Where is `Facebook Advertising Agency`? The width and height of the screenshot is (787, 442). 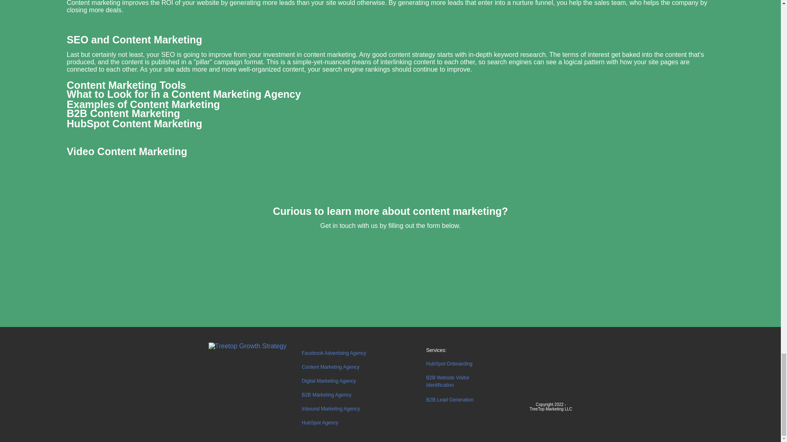
Facebook Advertising Agency is located at coordinates (334, 353).